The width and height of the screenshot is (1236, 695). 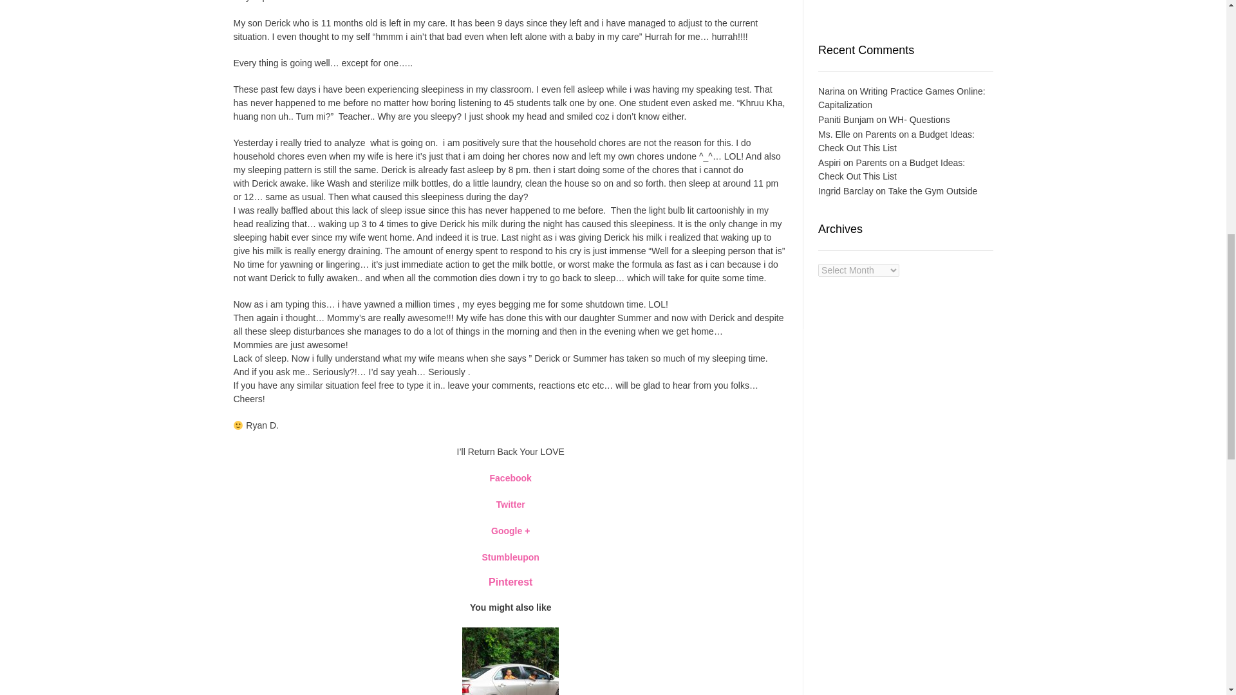 What do you see at coordinates (834, 134) in the screenshot?
I see `Ms. Elle` at bounding box center [834, 134].